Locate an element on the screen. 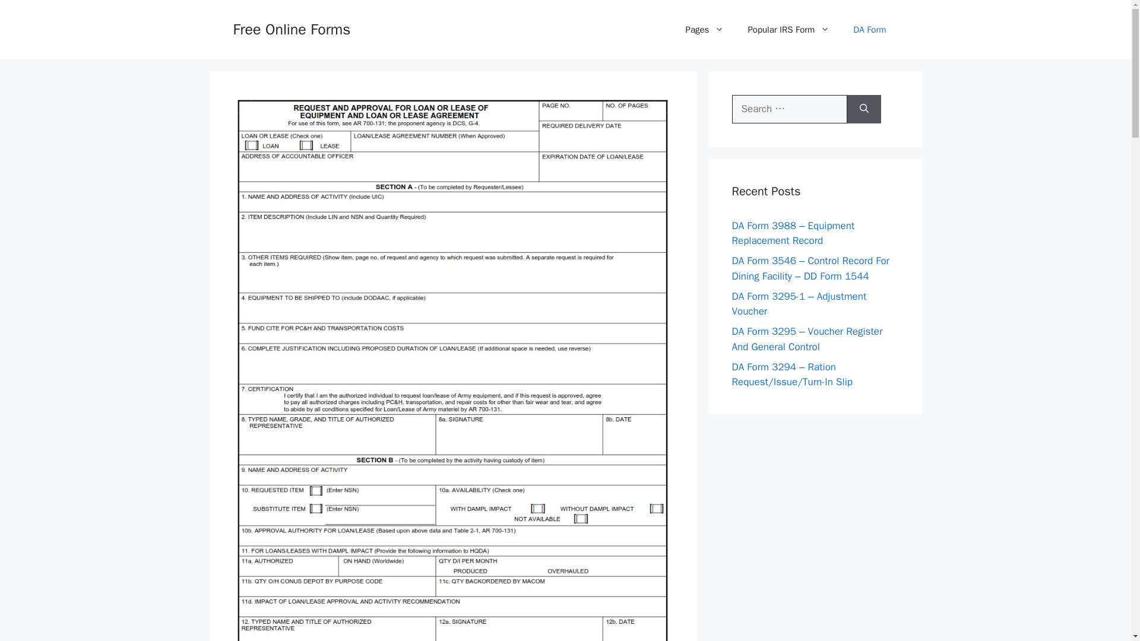 The image size is (1140, 641). Search for: is located at coordinates (789, 109).